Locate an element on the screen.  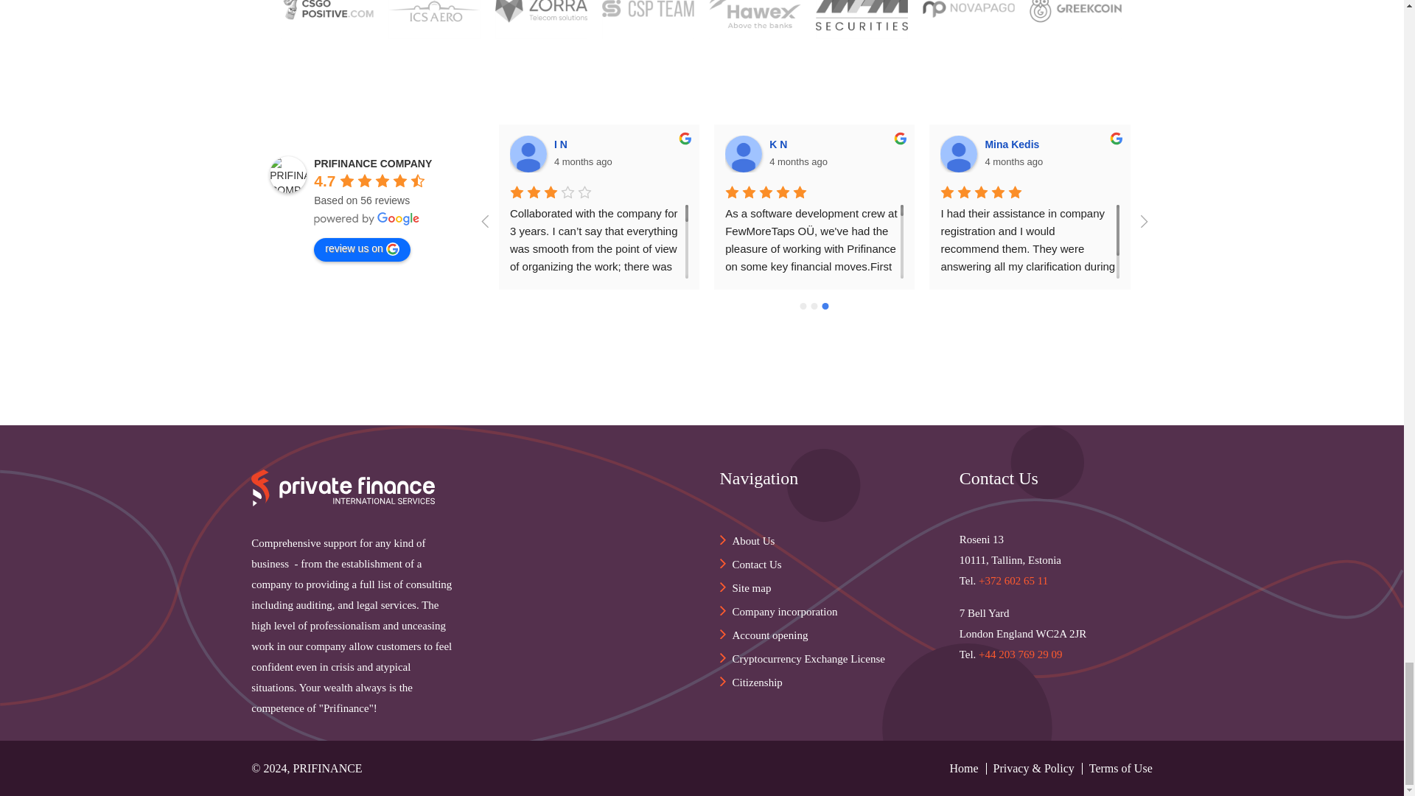
Mina Kedis is located at coordinates (959, 153).